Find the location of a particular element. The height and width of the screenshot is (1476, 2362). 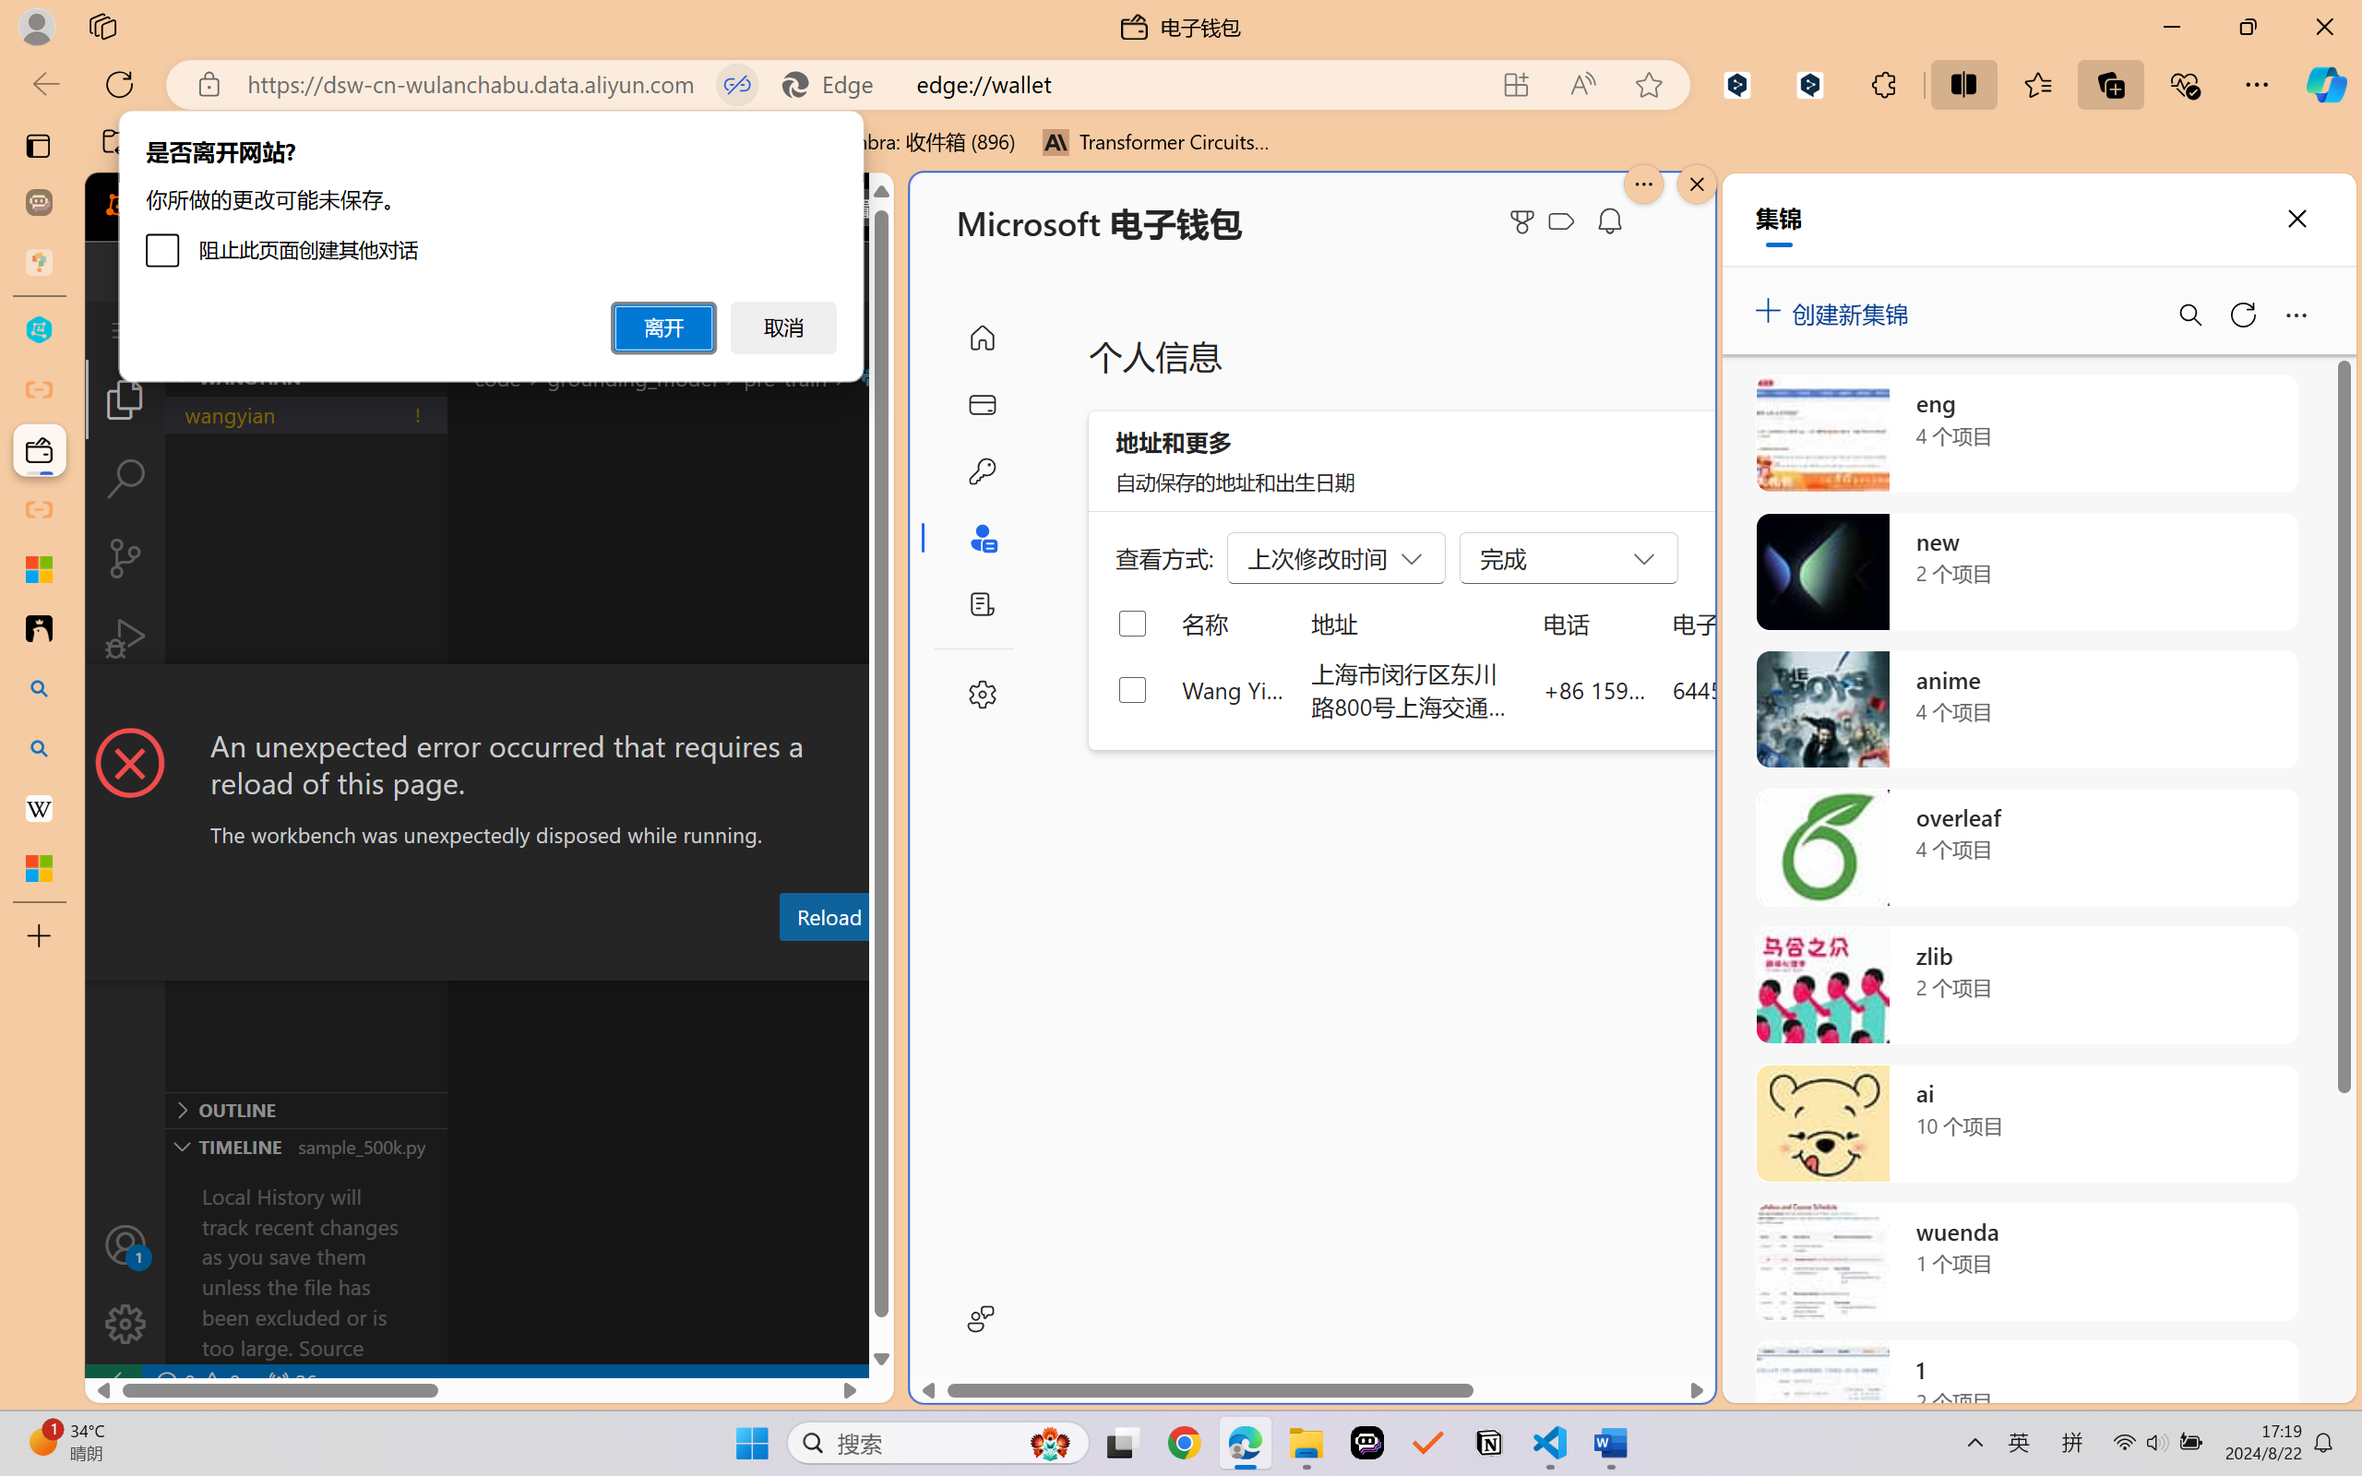

Debug Console (Ctrl+Shift+Y) is located at coordinates (788, 962).